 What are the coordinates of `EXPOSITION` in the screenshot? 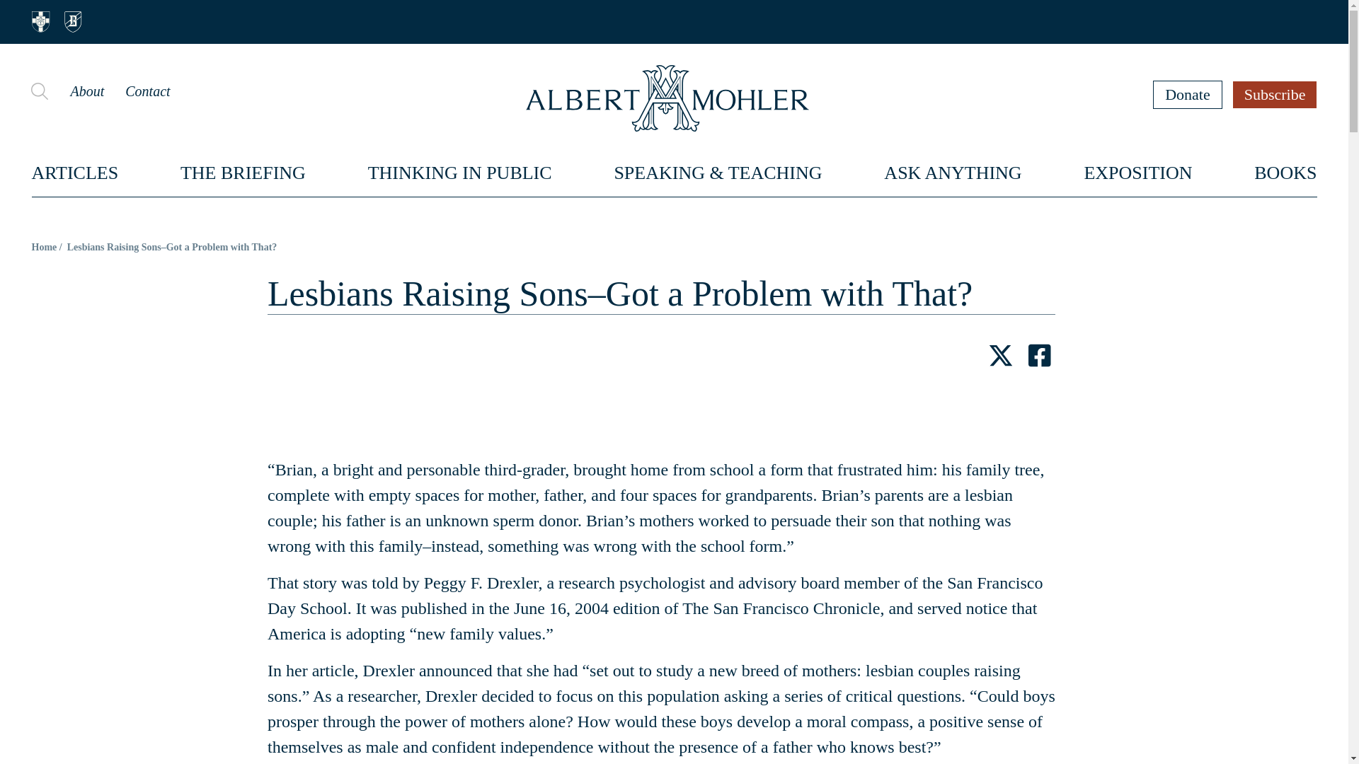 It's located at (1137, 173).